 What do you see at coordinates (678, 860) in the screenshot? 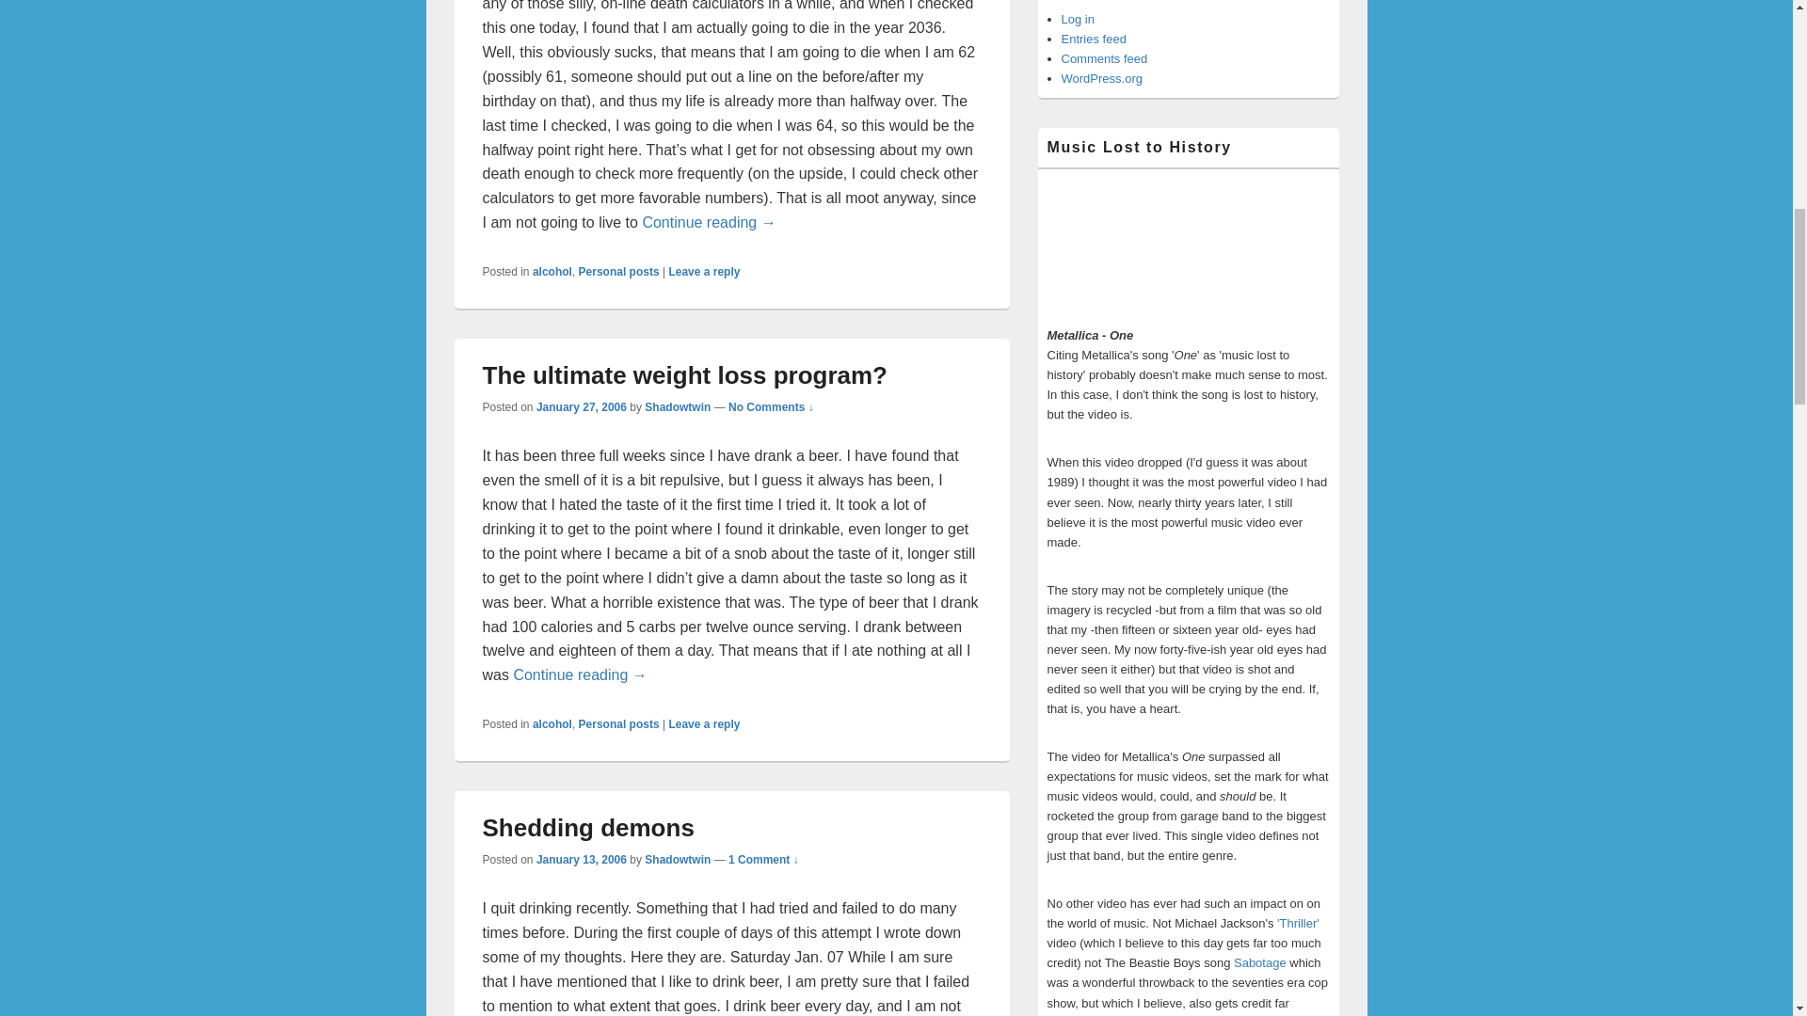
I see `Shadowtwin` at bounding box center [678, 860].